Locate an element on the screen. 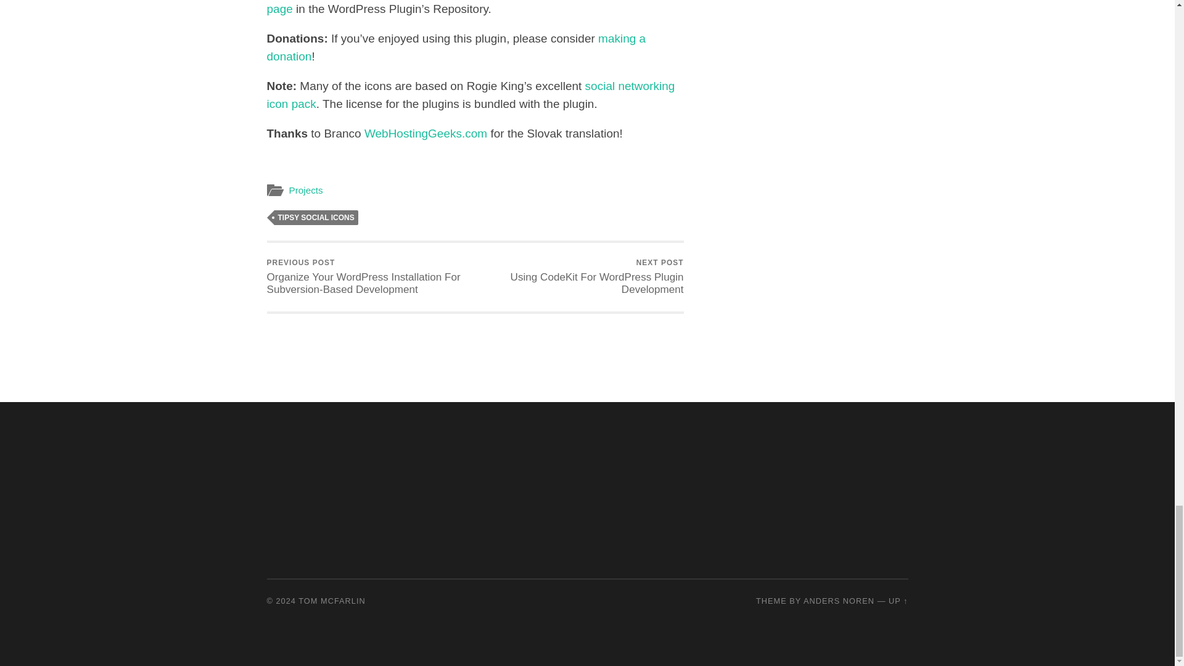  WebHostingGeeks.com is located at coordinates (425, 133).